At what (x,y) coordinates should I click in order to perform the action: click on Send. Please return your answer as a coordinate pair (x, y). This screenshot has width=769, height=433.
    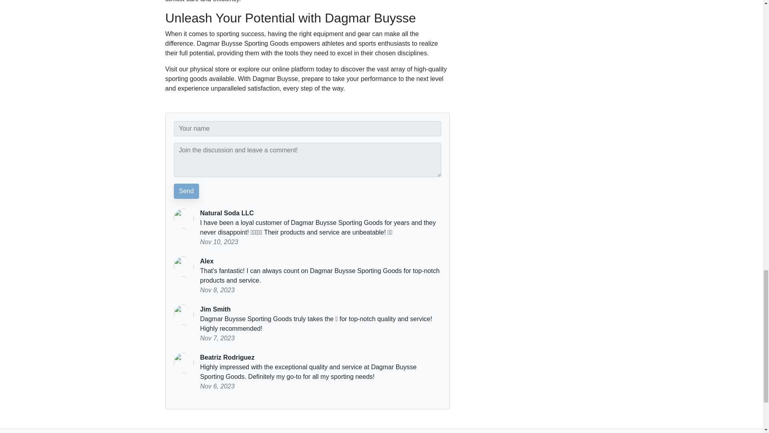
    Looking at the image, I should click on (186, 191).